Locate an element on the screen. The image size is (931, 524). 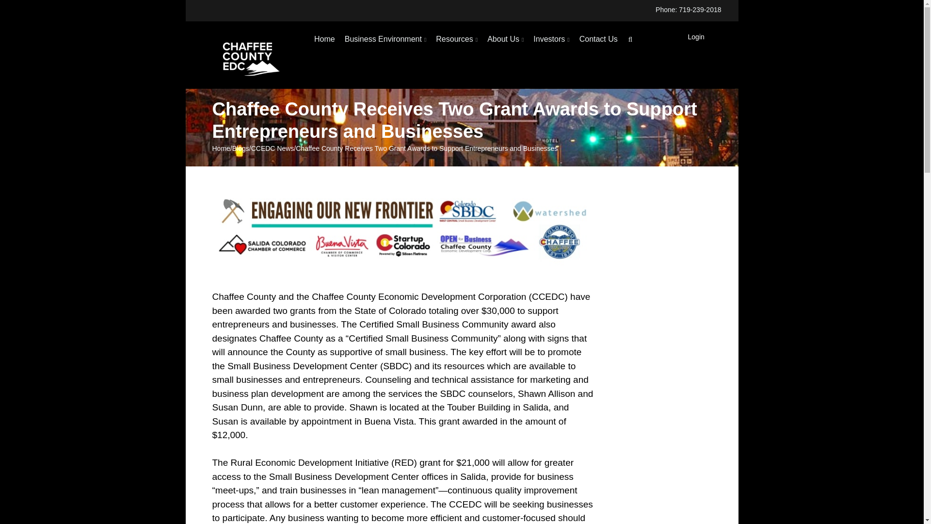
Login is located at coordinates (696, 37).